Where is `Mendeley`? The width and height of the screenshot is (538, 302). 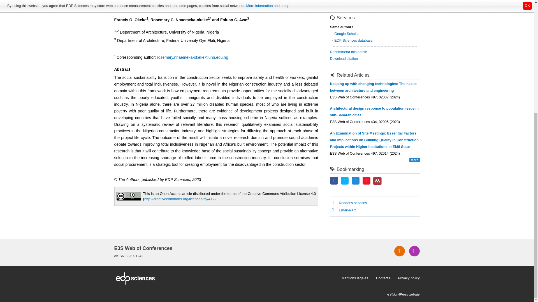
Mendeley is located at coordinates (377, 181).